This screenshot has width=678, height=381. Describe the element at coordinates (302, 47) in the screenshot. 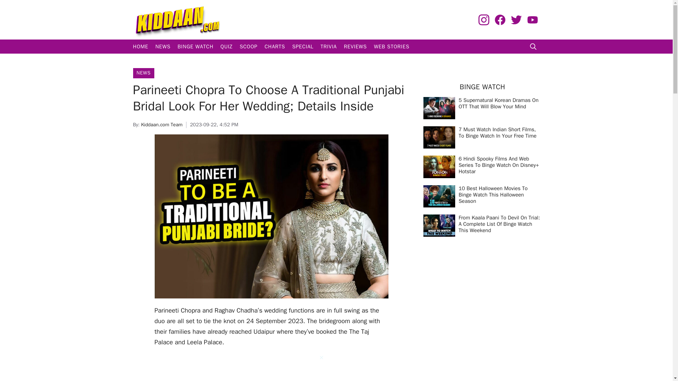

I see `SPECIAL` at that location.